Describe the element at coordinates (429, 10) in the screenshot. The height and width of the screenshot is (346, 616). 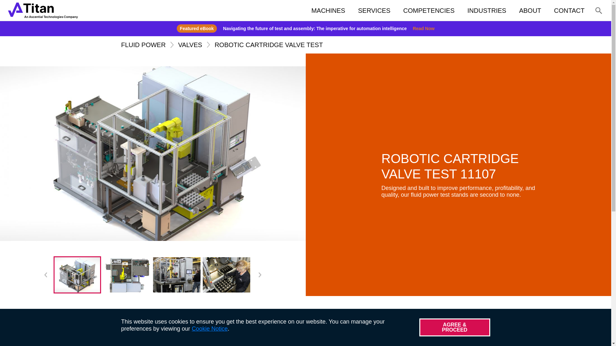
I see `COMPETENCIES` at that location.